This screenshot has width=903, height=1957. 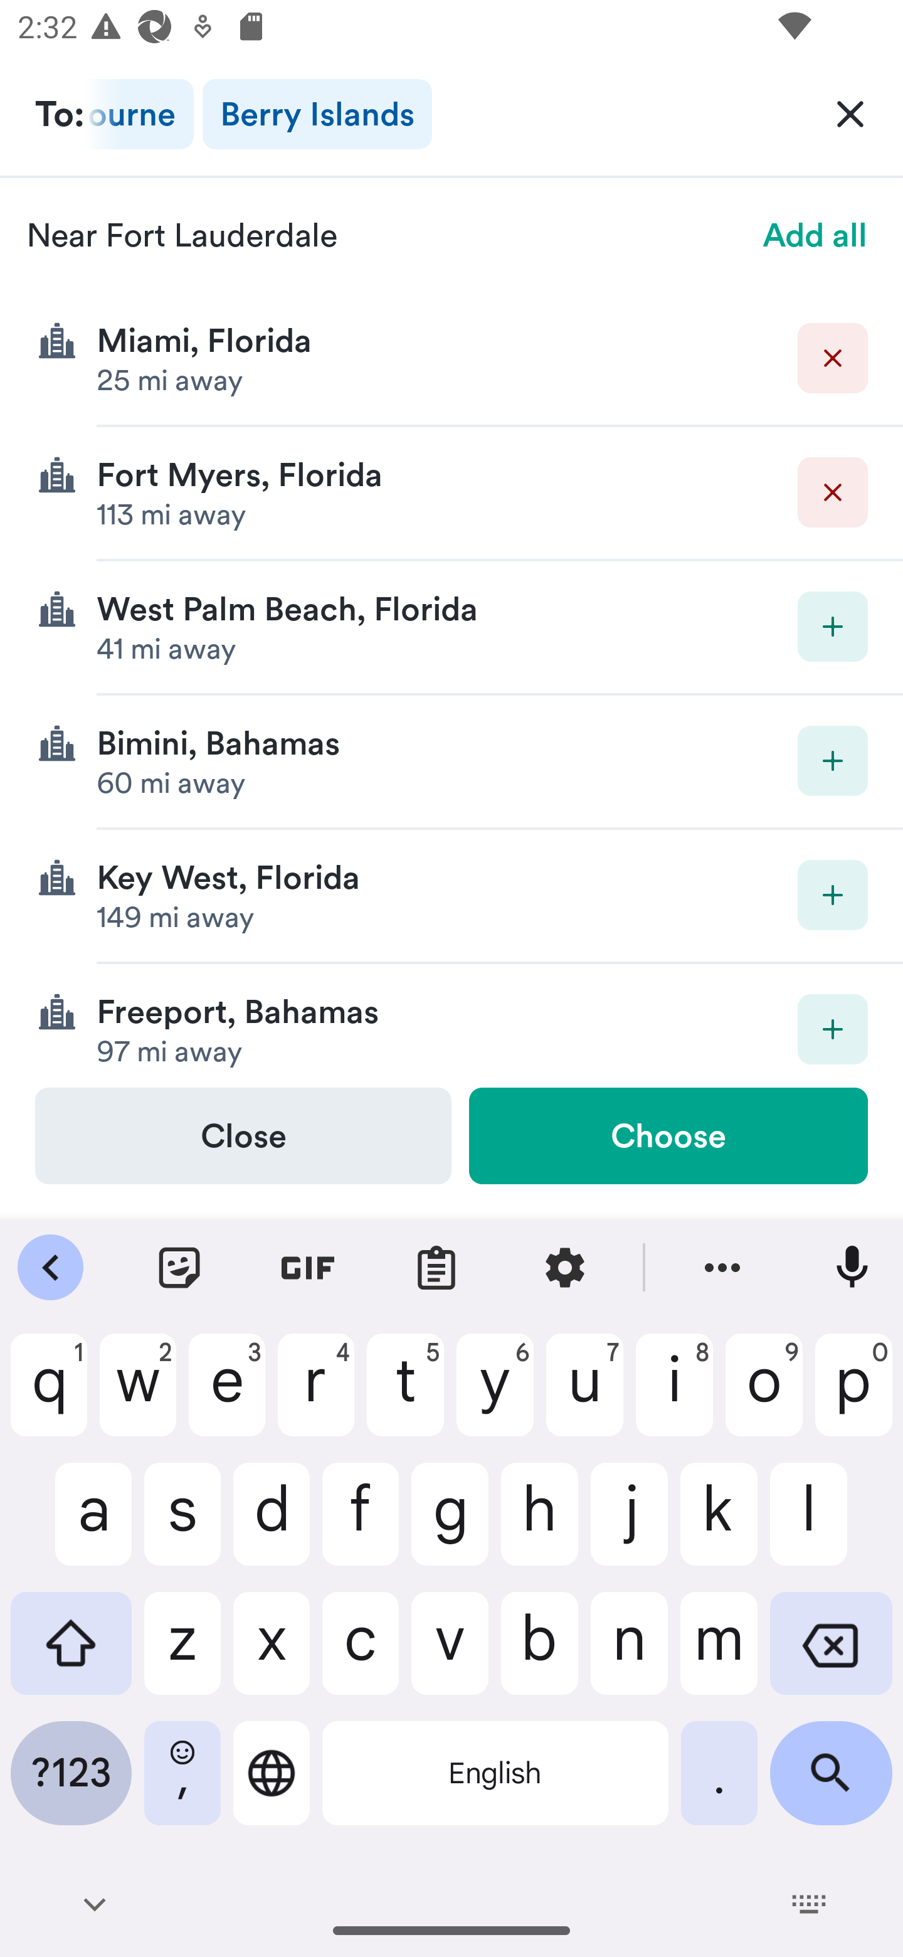 I want to click on Add all, so click(x=815, y=235).